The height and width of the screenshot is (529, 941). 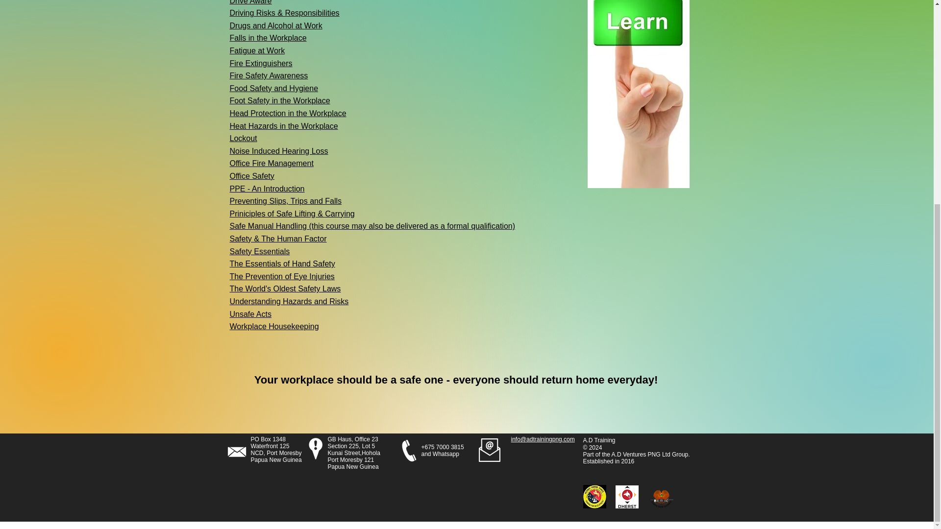 I want to click on dherst logo.png, so click(x=627, y=497).